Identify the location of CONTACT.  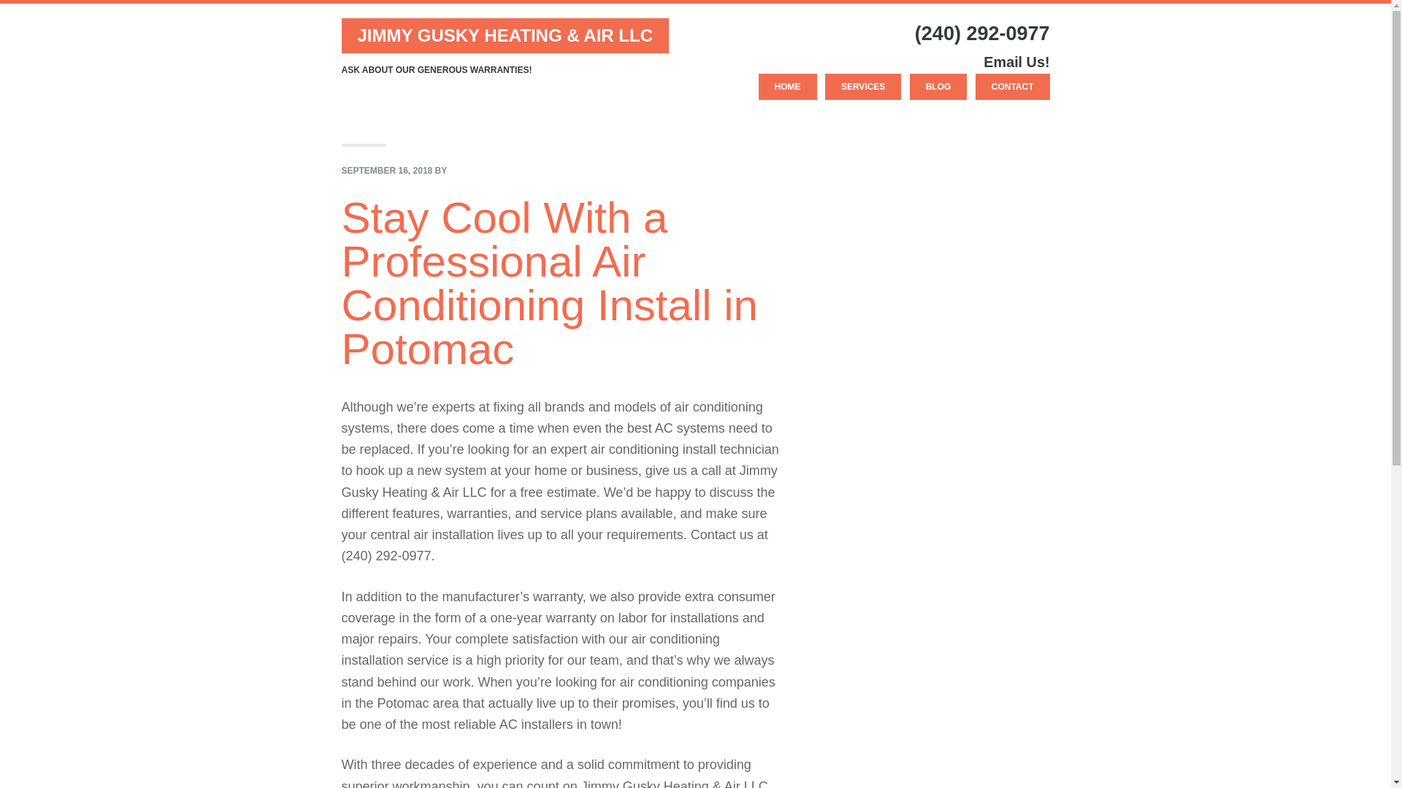
(1013, 87).